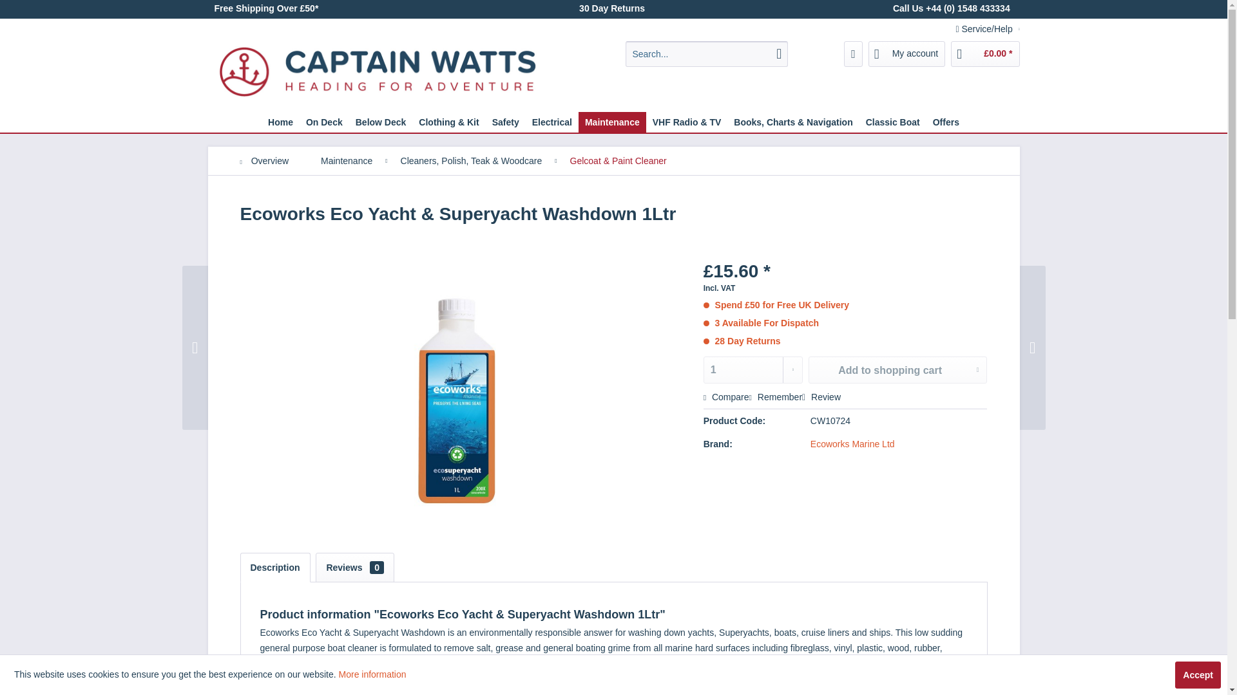 This screenshot has height=695, width=1237. What do you see at coordinates (506, 122) in the screenshot?
I see `Safety` at bounding box center [506, 122].